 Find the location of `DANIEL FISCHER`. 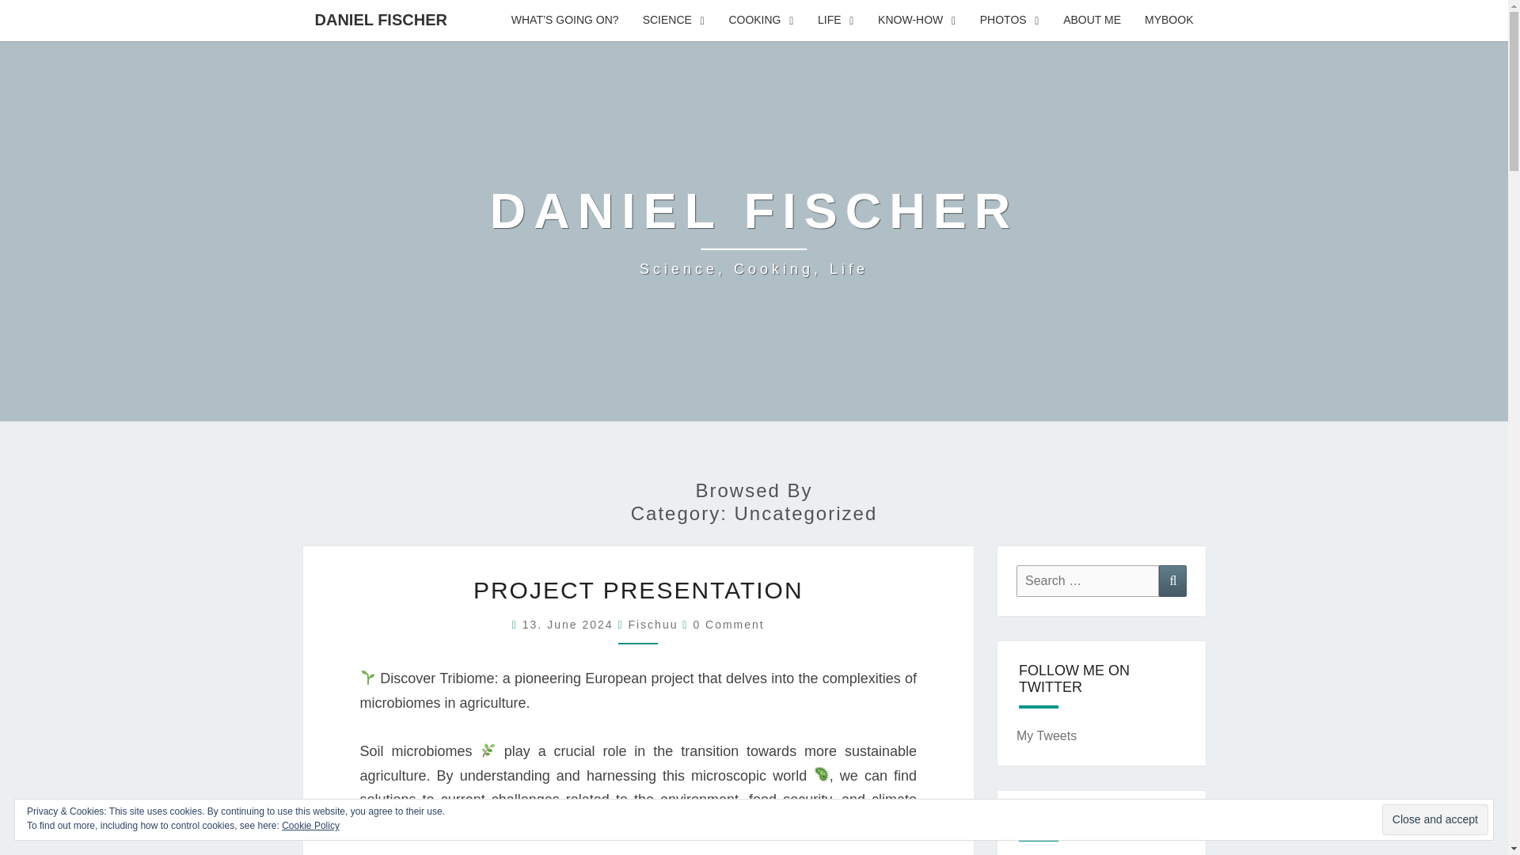

DANIEL FISCHER is located at coordinates (380, 19).